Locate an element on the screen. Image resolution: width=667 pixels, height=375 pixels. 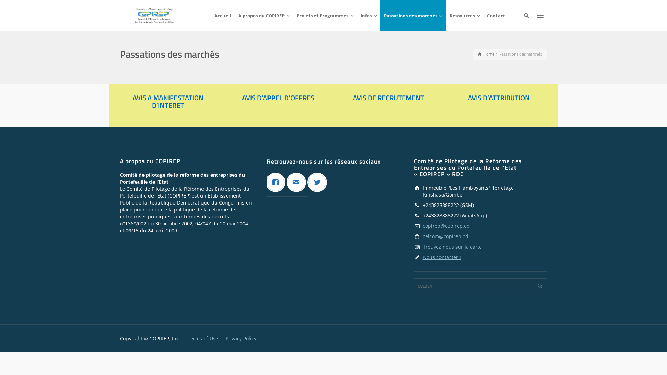
Ressources is located at coordinates (465, 16).